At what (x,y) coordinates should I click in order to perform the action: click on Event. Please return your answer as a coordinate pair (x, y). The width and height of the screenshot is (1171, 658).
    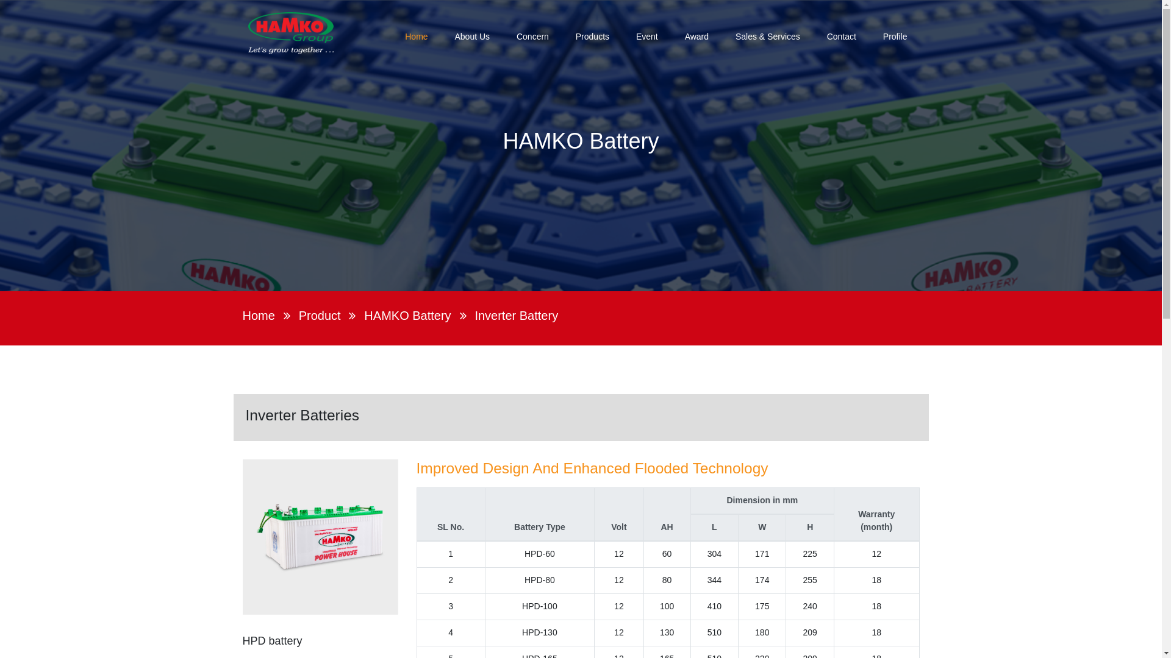
    Looking at the image, I should click on (647, 38).